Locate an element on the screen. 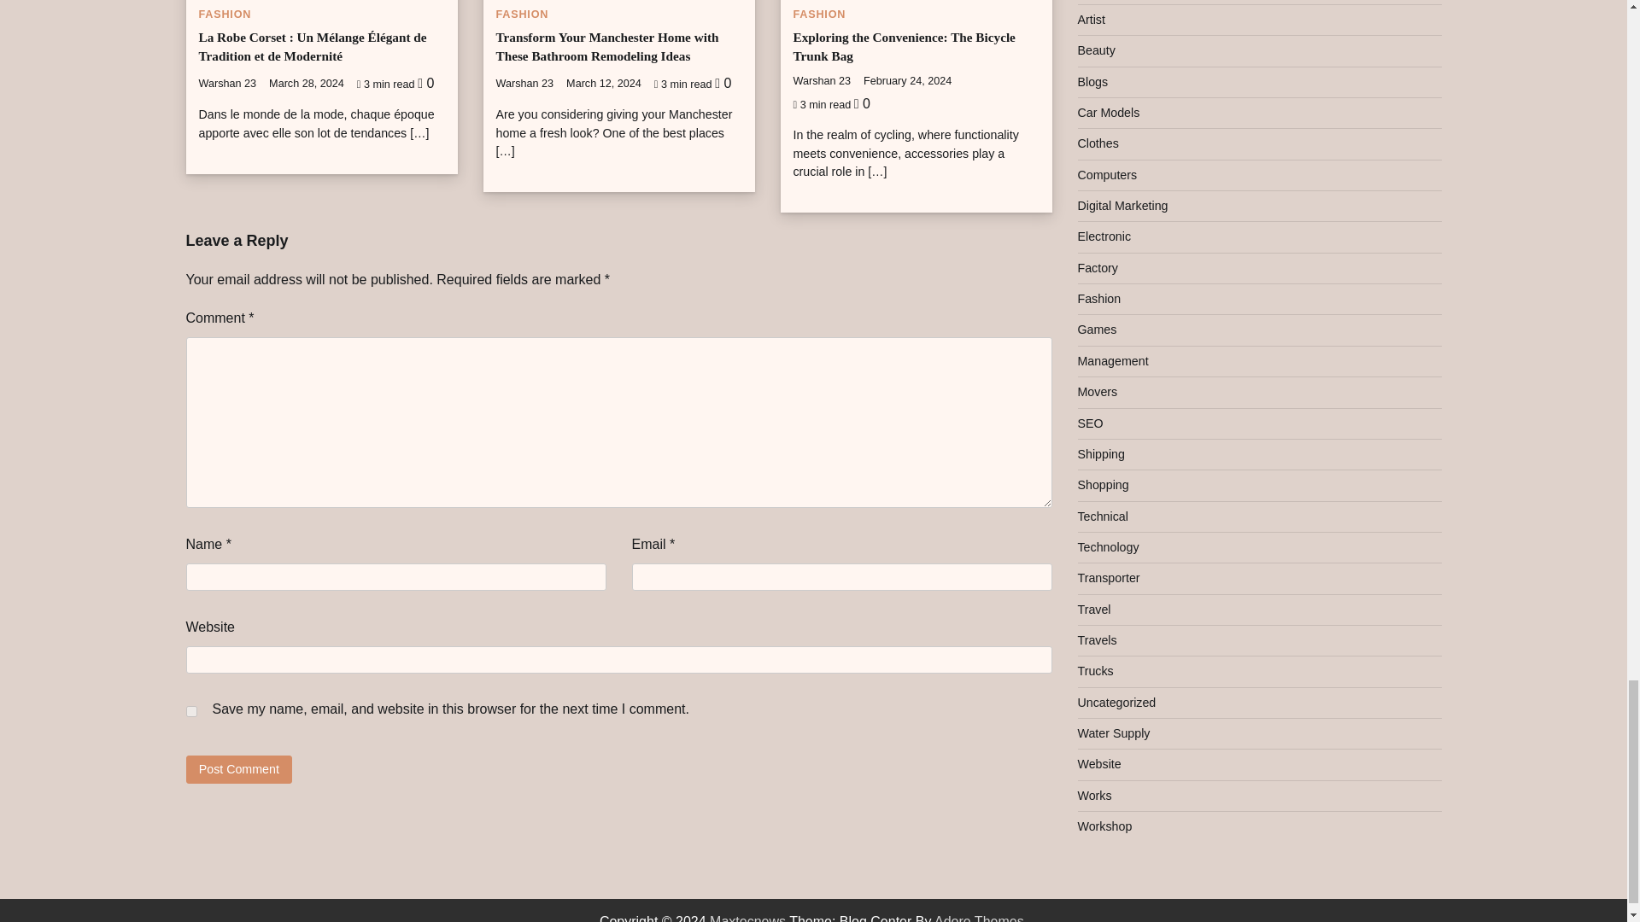 This screenshot has height=922, width=1640. Exploring the Convenience: The Bicycle Trunk Bag is located at coordinates (904, 46).